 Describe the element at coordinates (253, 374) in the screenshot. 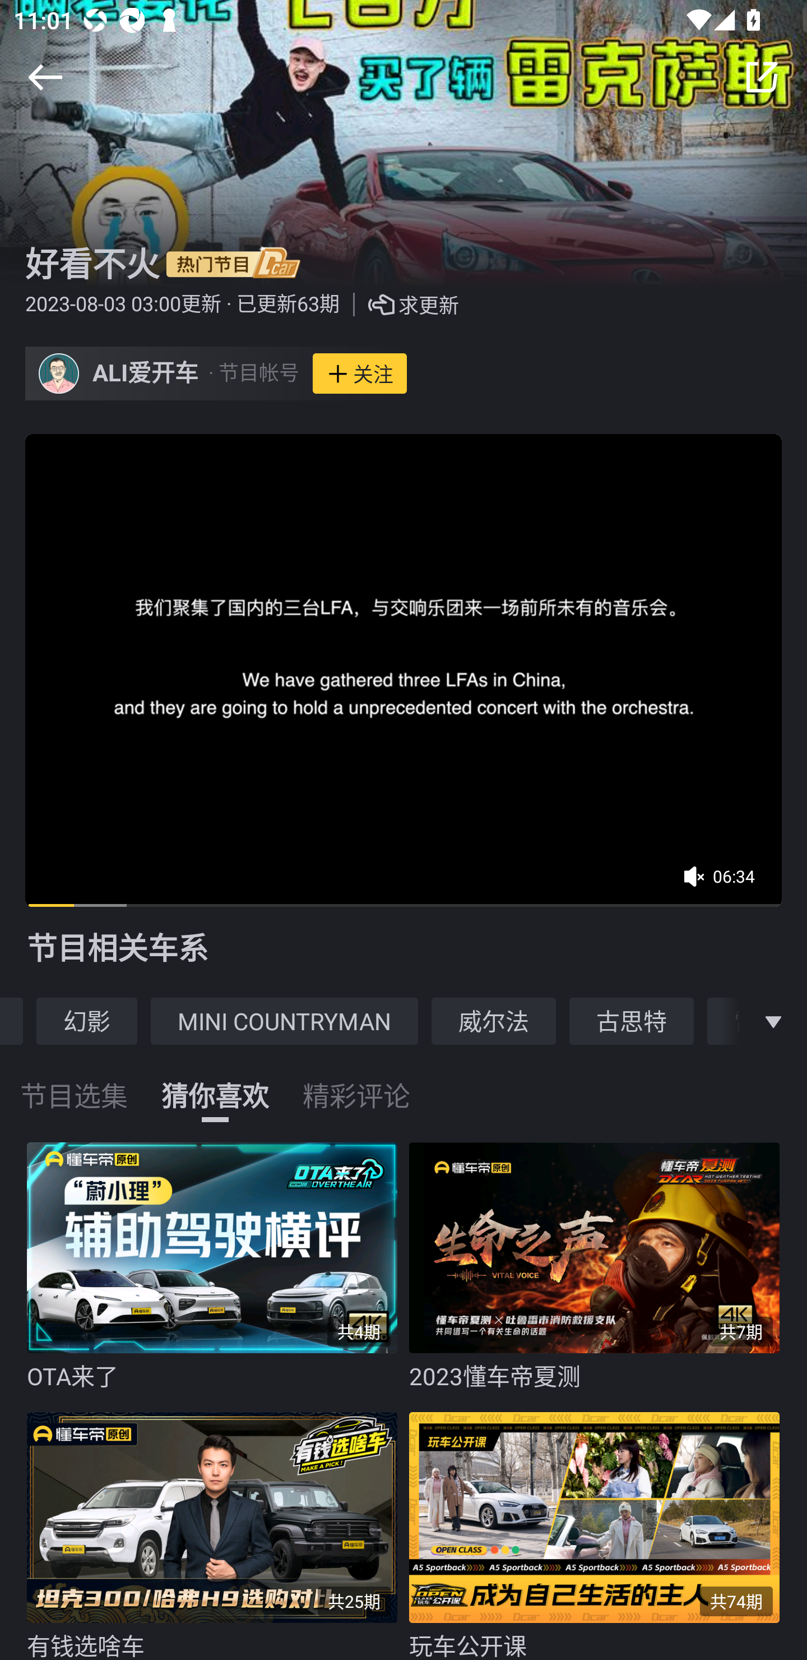

I see `· 节目帐号` at that location.